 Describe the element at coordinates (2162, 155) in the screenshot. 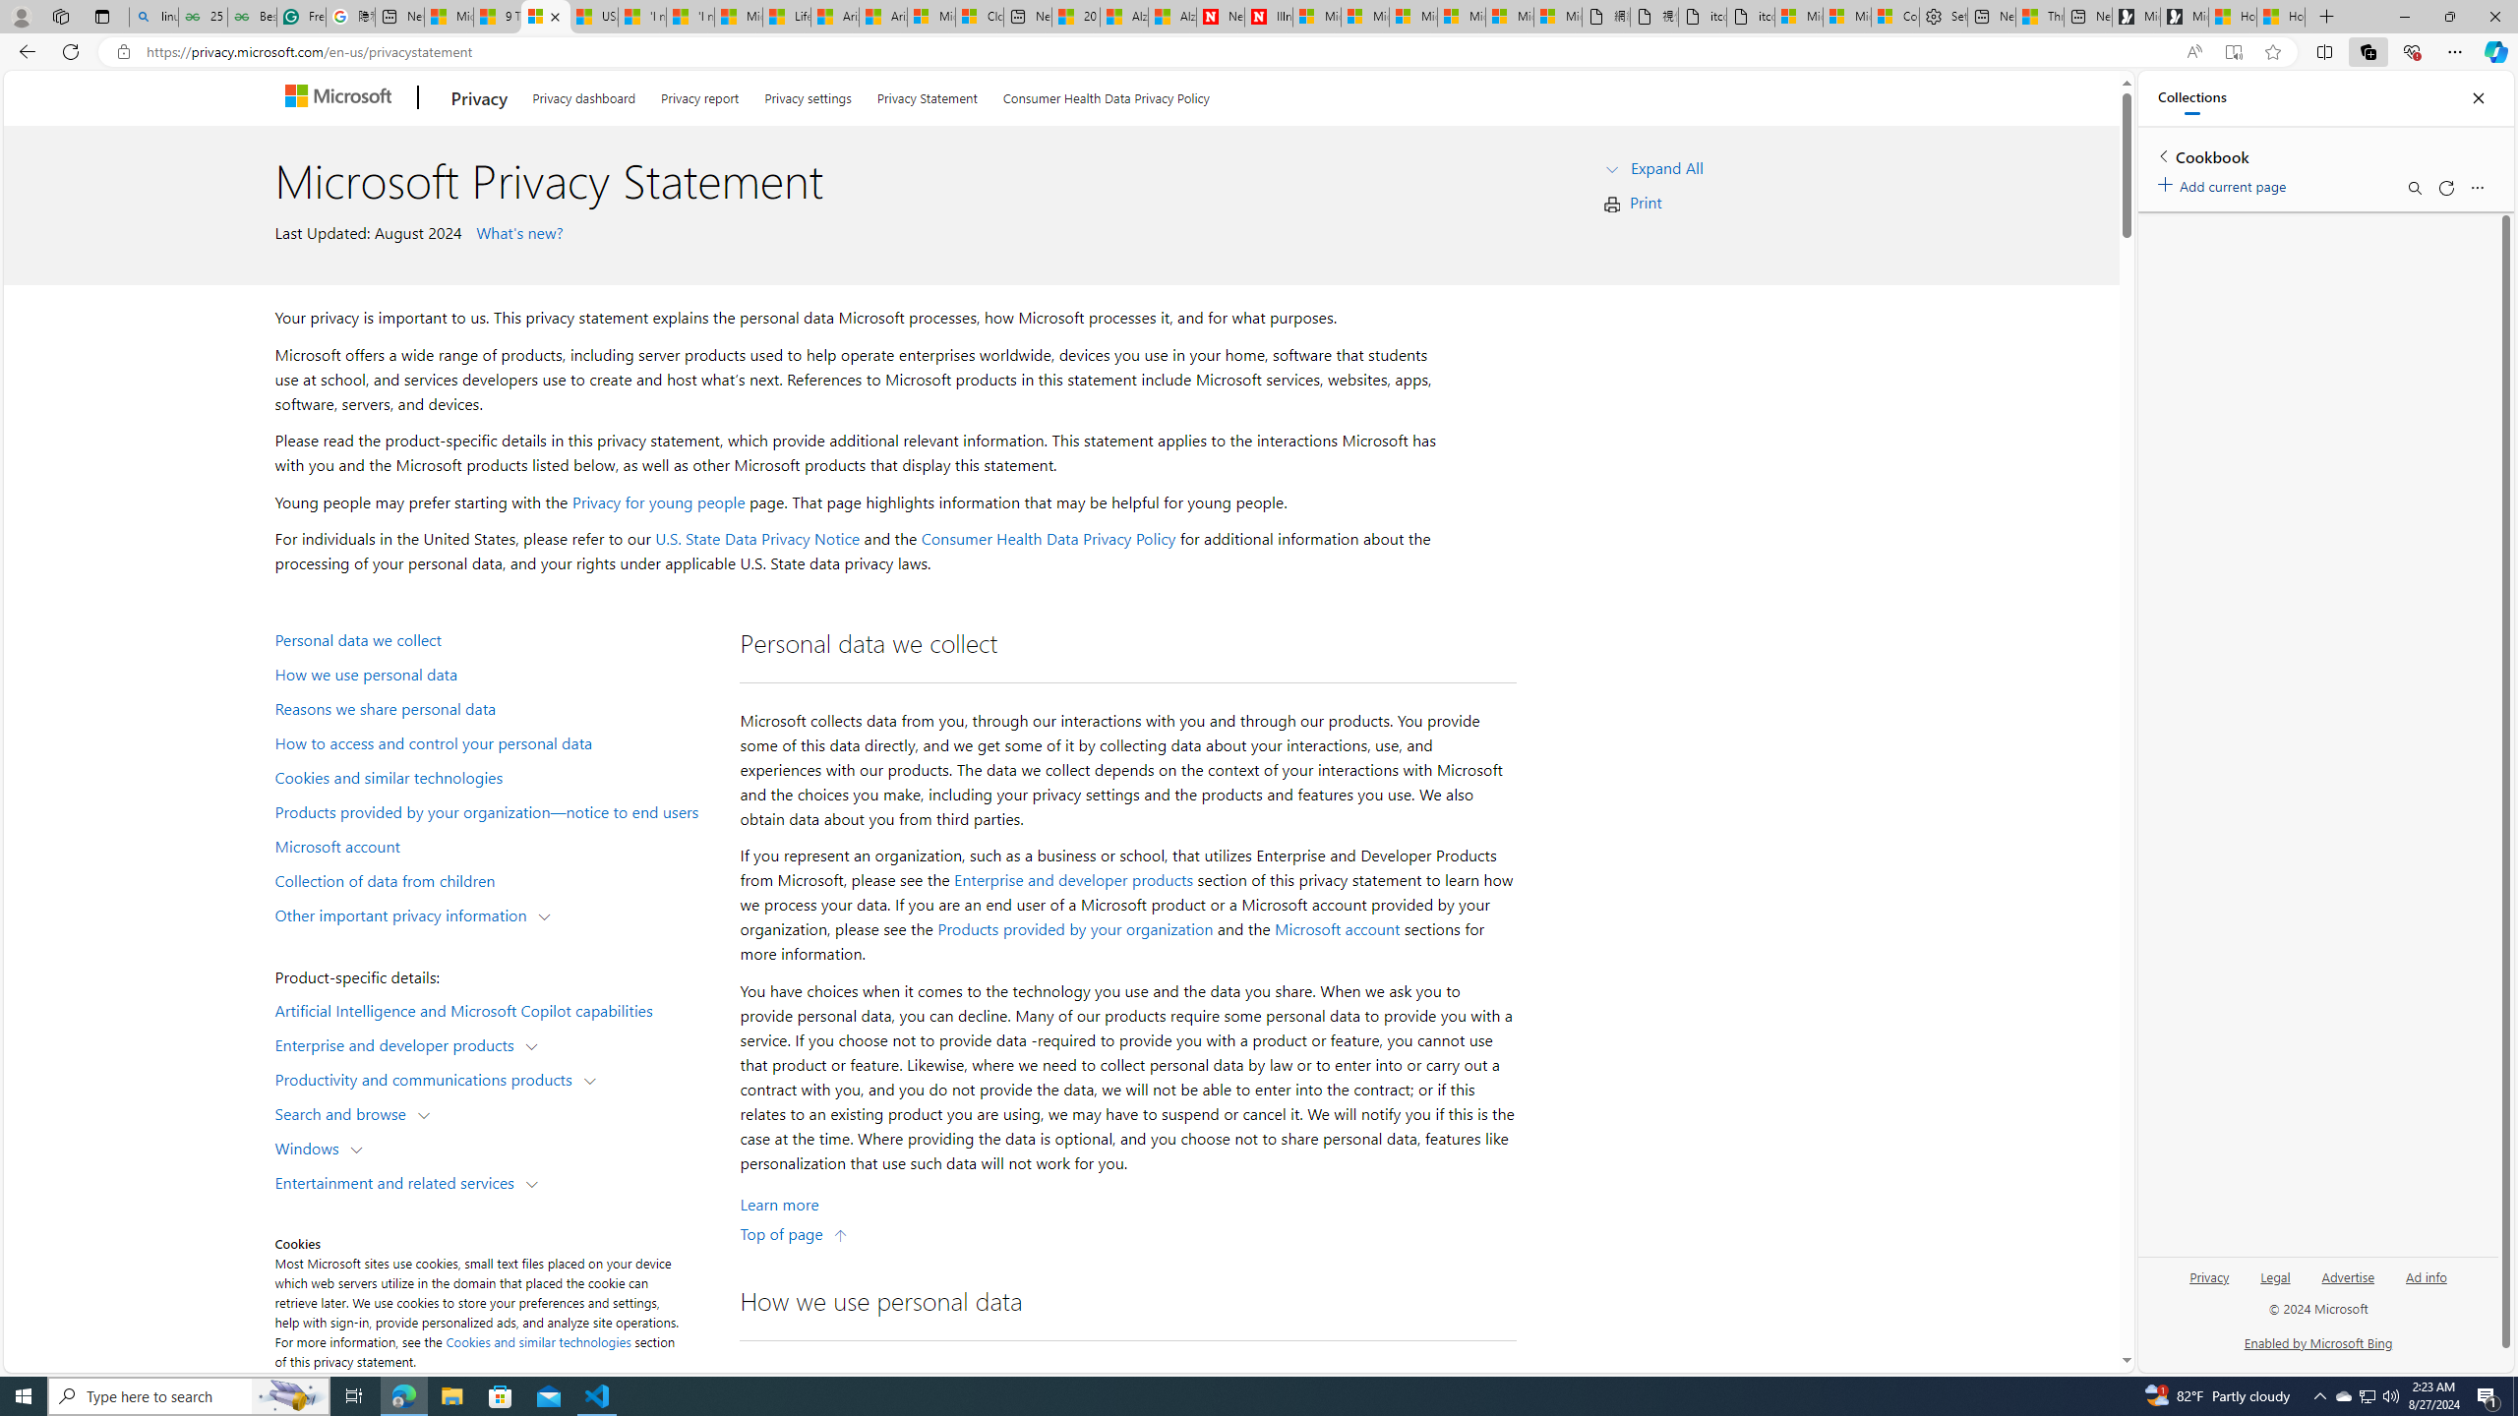

I see `Back to list of collections` at that location.